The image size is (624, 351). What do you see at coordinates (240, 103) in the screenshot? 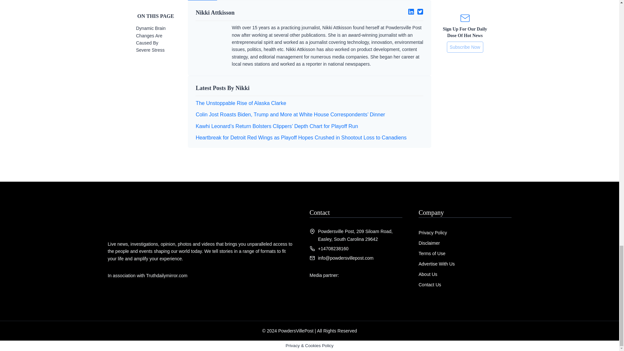
I see `The Unstoppable Rise of Alaska Clarke` at bounding box center [240, 103].